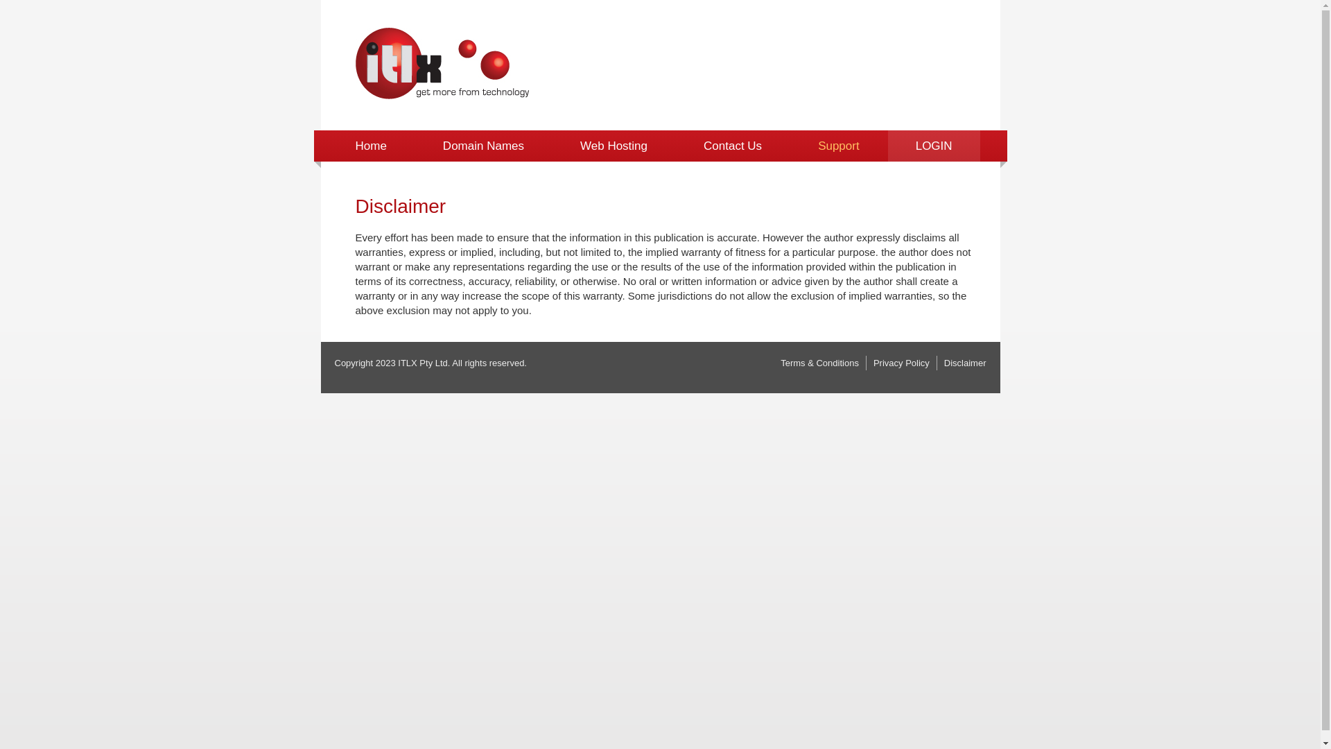  Describe the element at coordinates (901, 363) in the screenshot. I see `Privacy Policy` at that location.